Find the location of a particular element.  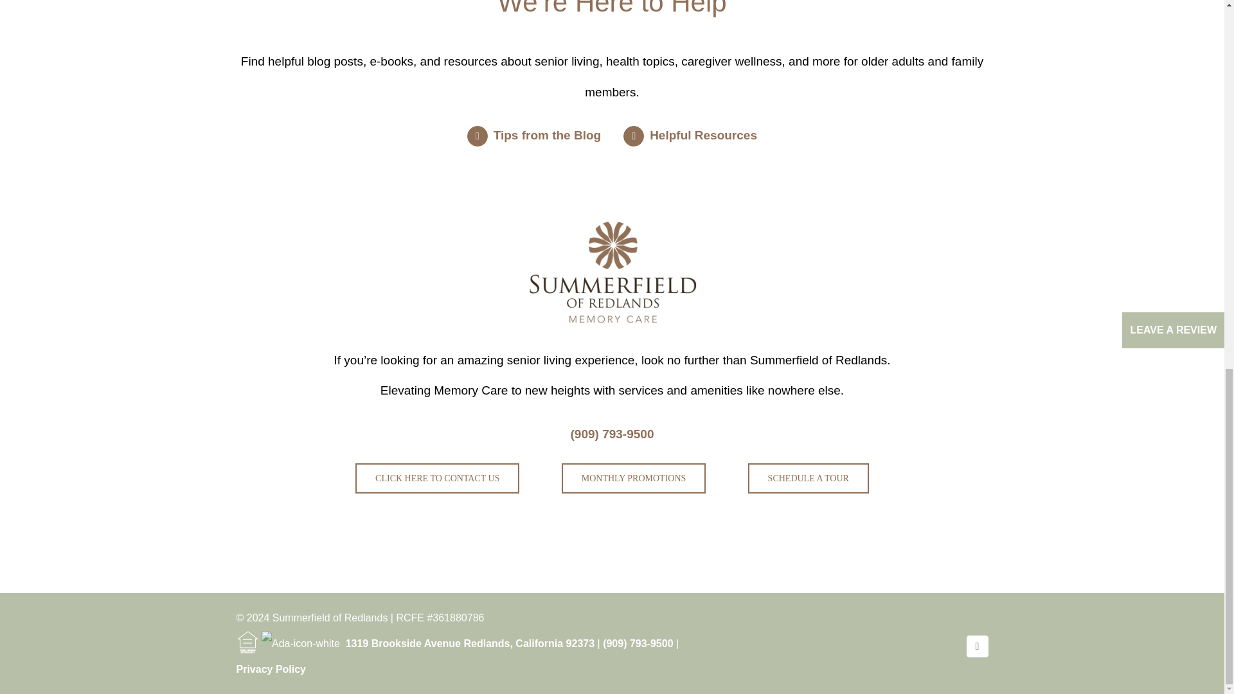

Click Here To Contact Us is located at coordinates (437, 478).